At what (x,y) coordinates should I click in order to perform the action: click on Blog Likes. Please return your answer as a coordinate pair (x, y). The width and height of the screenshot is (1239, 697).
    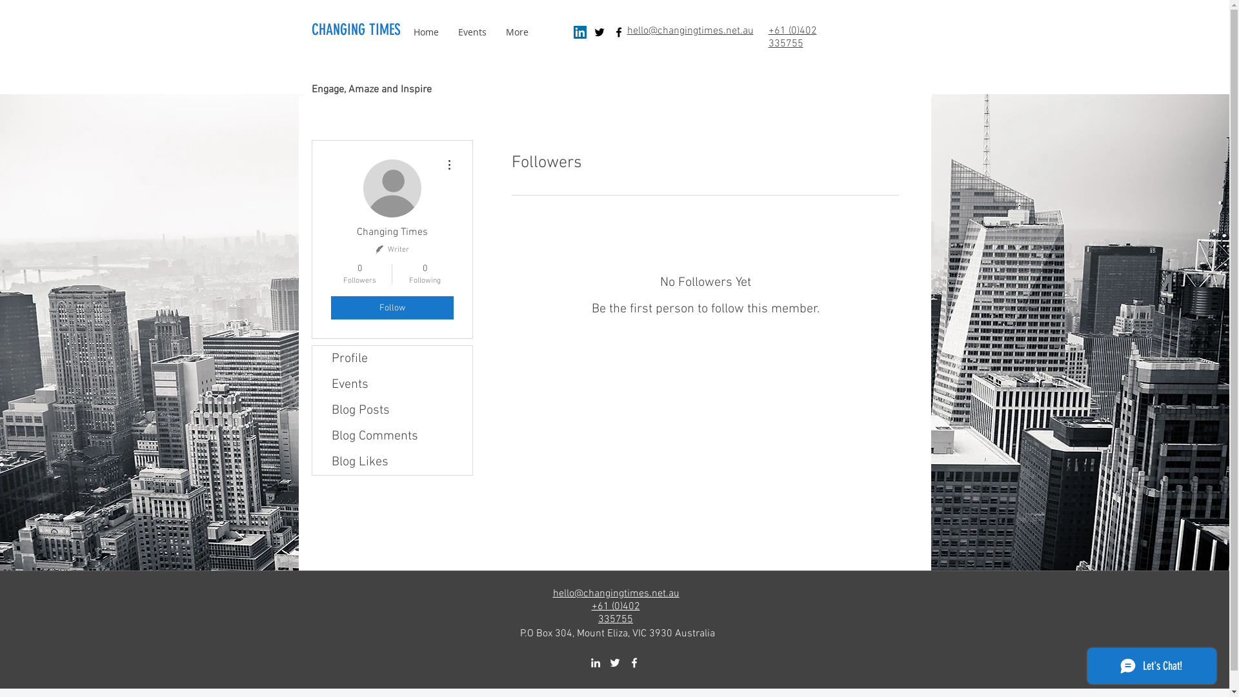
    Looking at the image, I should click on (392, 462).